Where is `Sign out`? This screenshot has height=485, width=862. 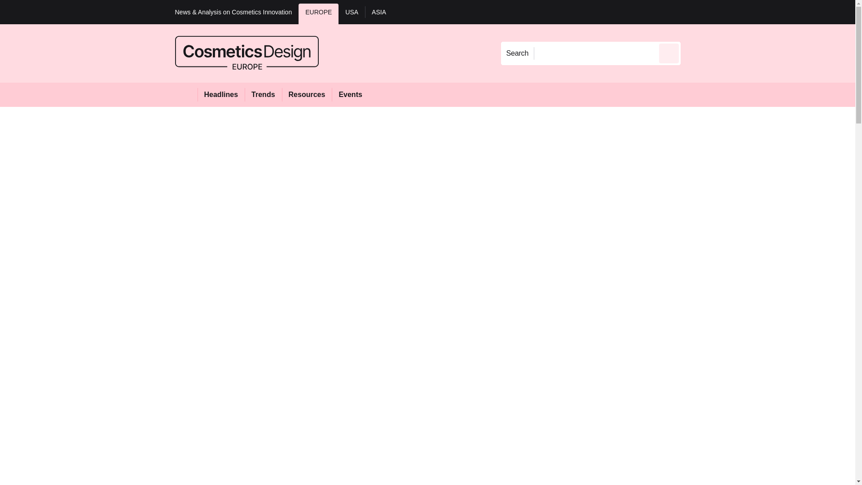
Sign out is located at coordinates (695, 12).